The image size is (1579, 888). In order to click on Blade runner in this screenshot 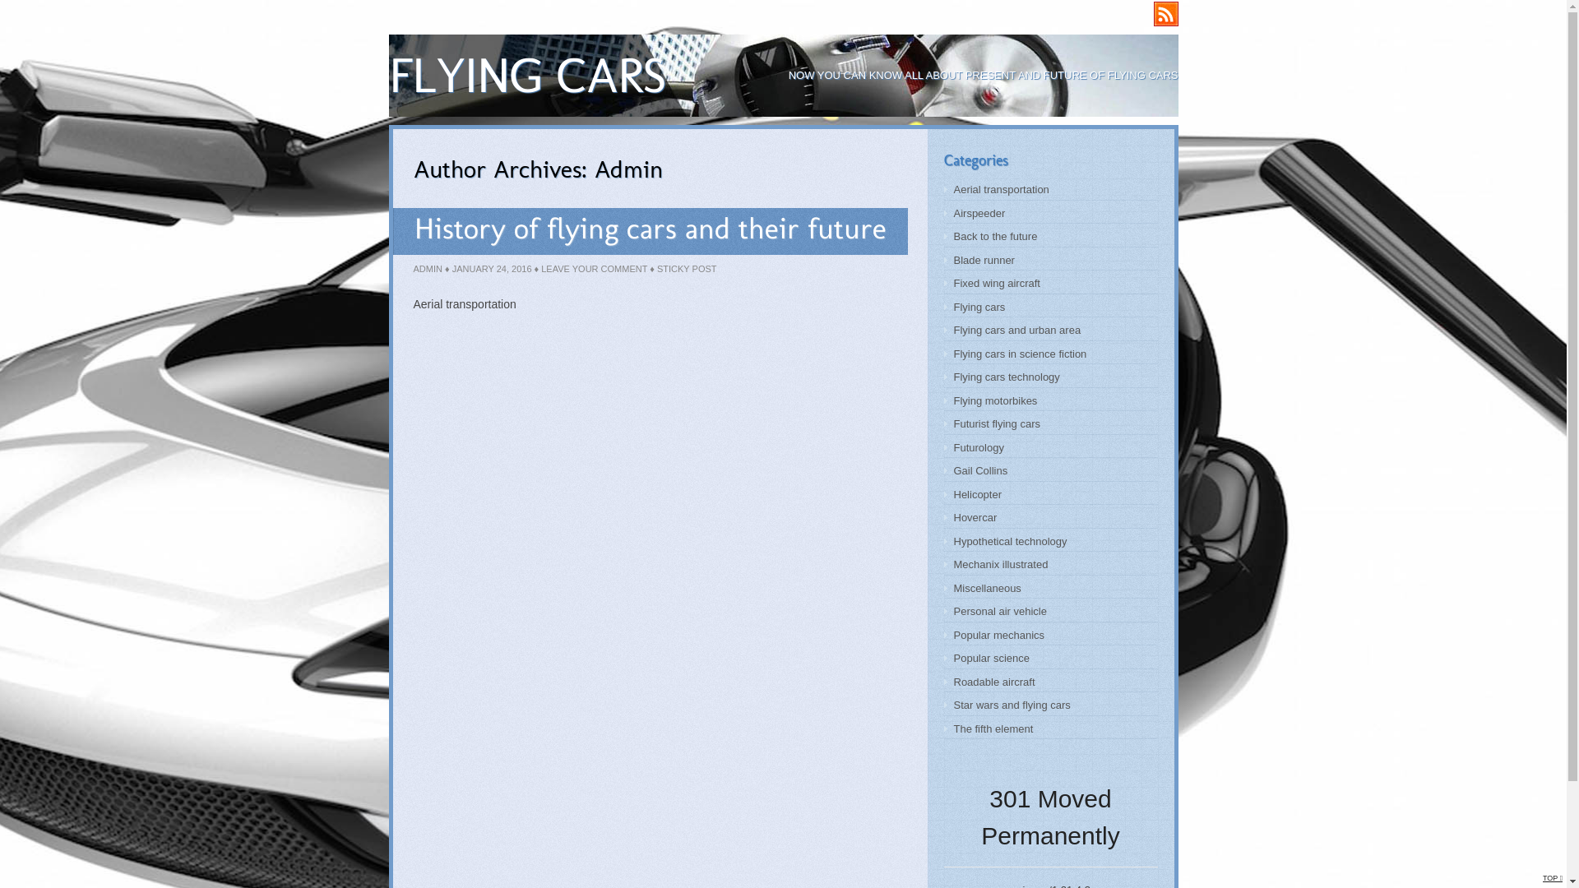, I will do `click(984, 260)`.